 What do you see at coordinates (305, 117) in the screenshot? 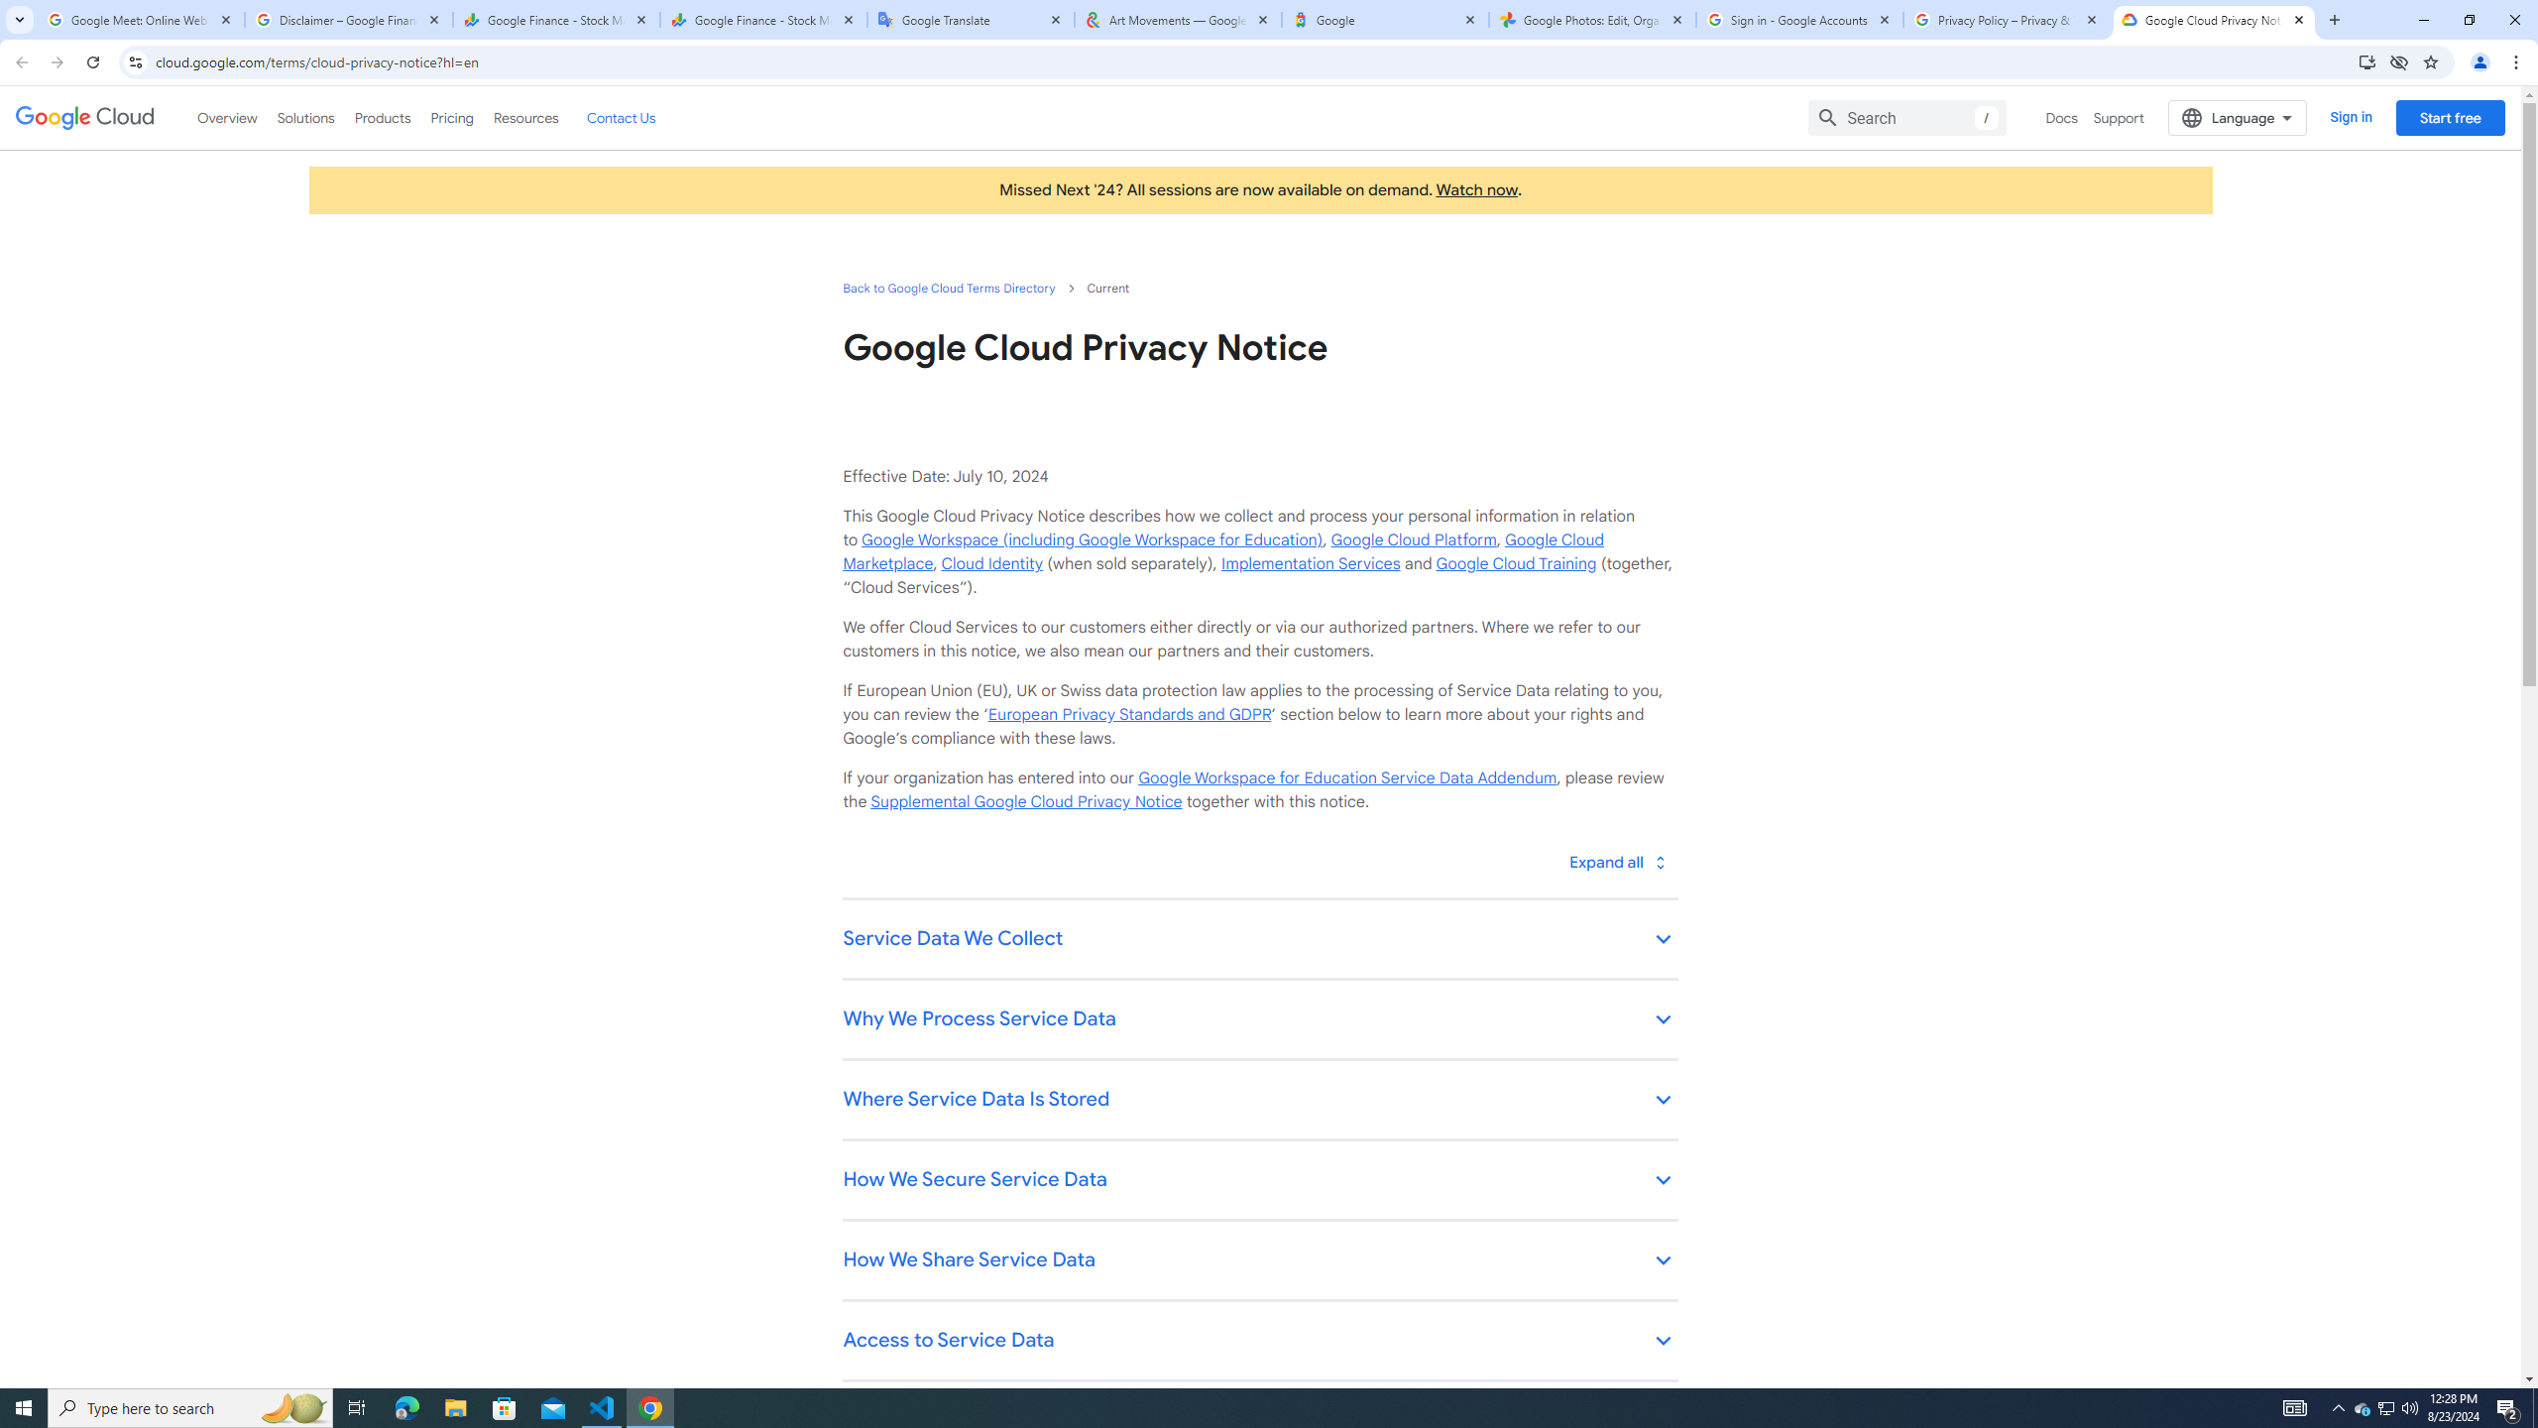
I see `Solutions` at bounding box center [305, 117].